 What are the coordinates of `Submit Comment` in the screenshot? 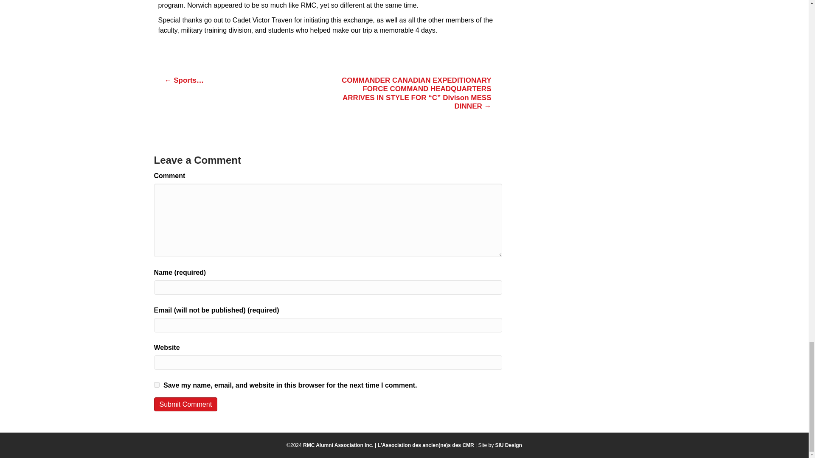 It's located at (185, 404).